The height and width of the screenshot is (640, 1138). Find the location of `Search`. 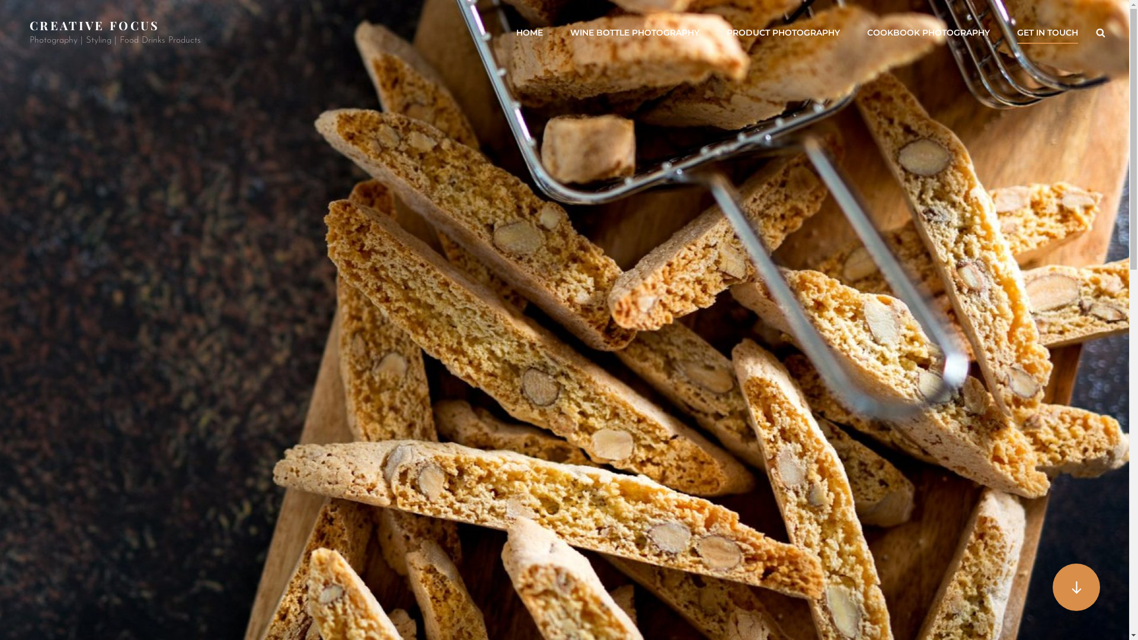

Search is located at coordinates (1101, 33).